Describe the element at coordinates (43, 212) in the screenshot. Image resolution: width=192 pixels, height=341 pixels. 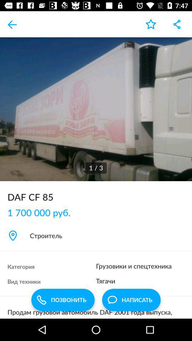
I see `tap 1 700 000` at that location.